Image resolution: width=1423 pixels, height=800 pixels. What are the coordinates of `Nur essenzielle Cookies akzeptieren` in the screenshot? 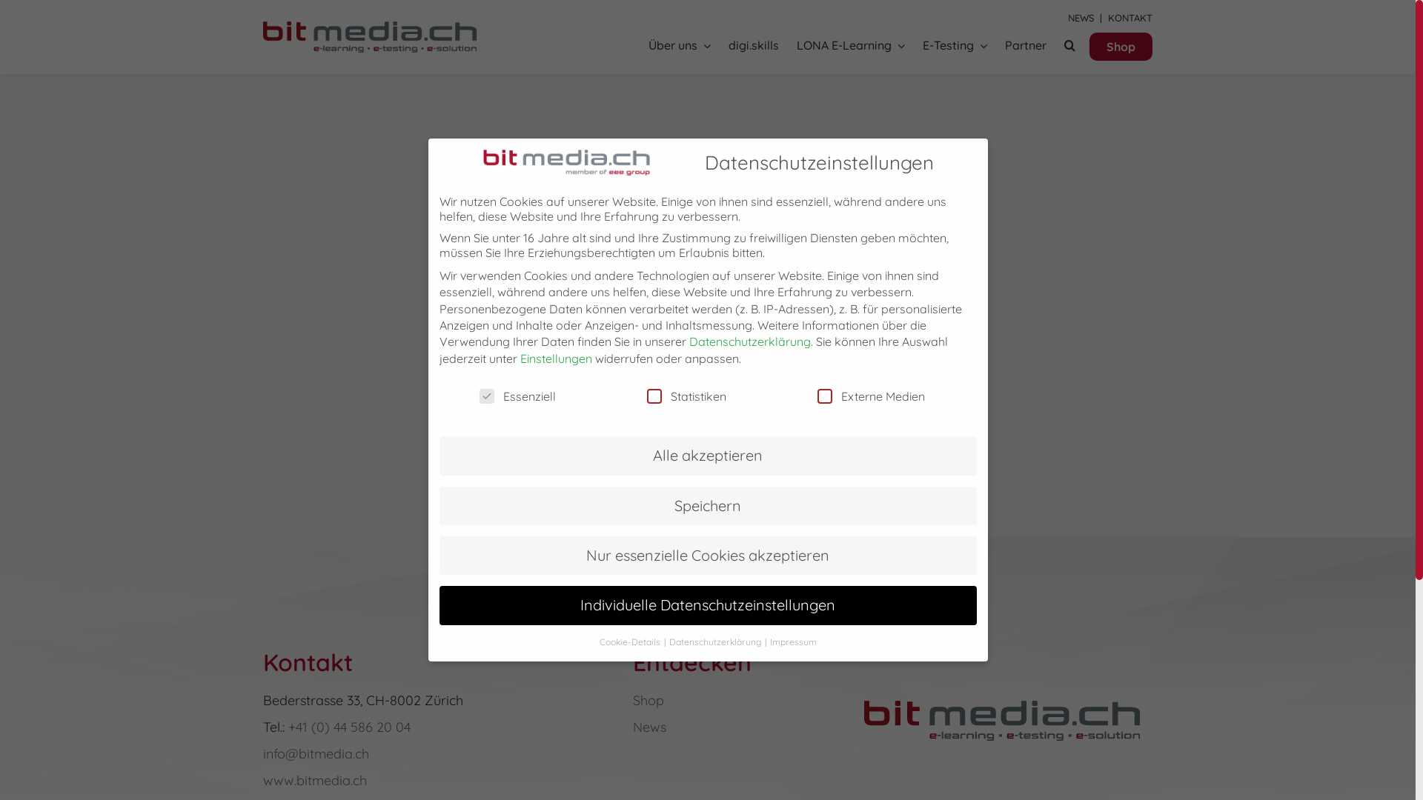 It's located at (707, 556).